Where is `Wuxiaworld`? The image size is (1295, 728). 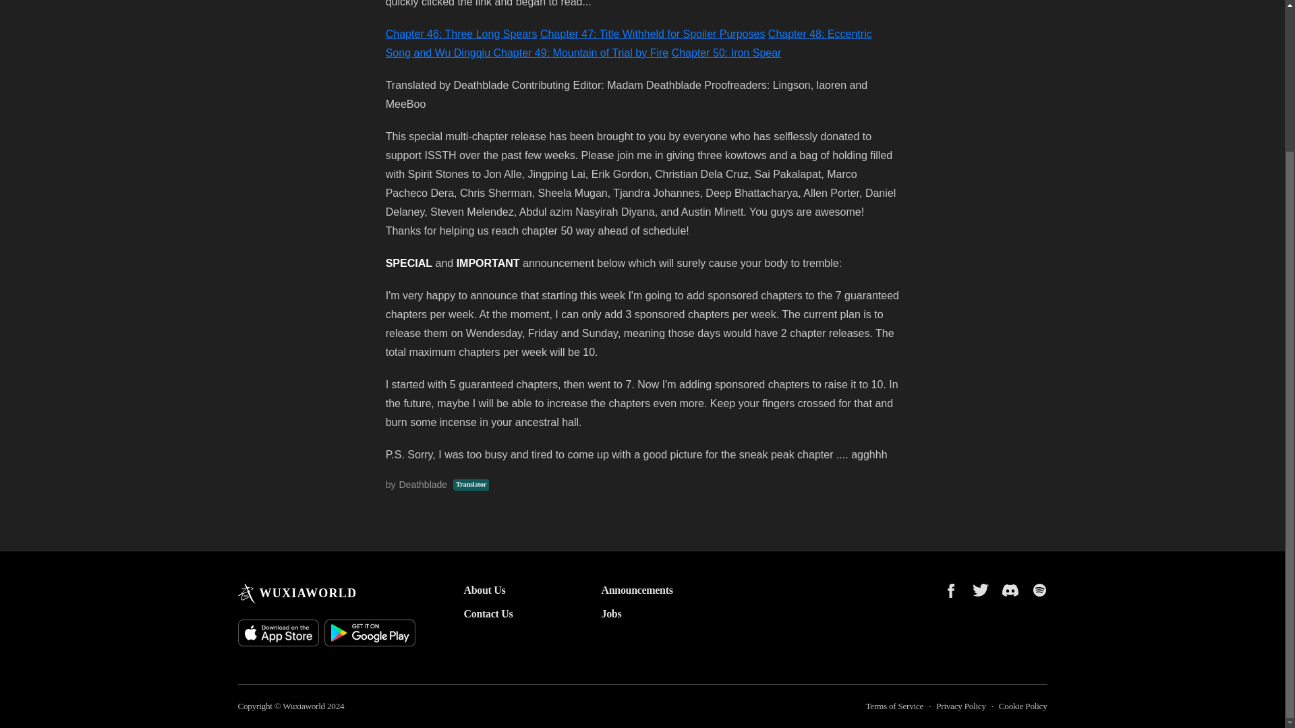
Wuxiaworld is located at coordinates (304, 706).